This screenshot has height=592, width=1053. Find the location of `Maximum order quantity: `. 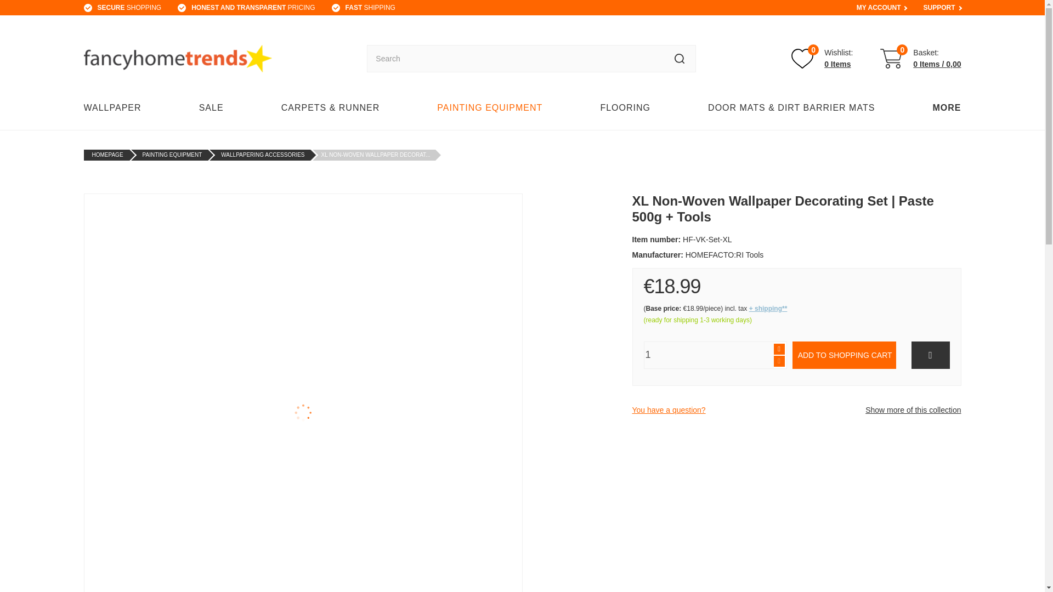

Maximum order quantity:  is located at coordinates (939, 8).